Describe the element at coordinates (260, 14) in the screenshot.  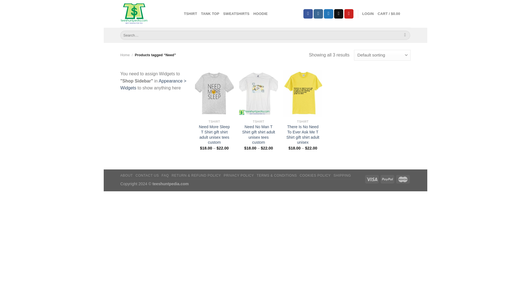
I see `HOODIE` at that location.